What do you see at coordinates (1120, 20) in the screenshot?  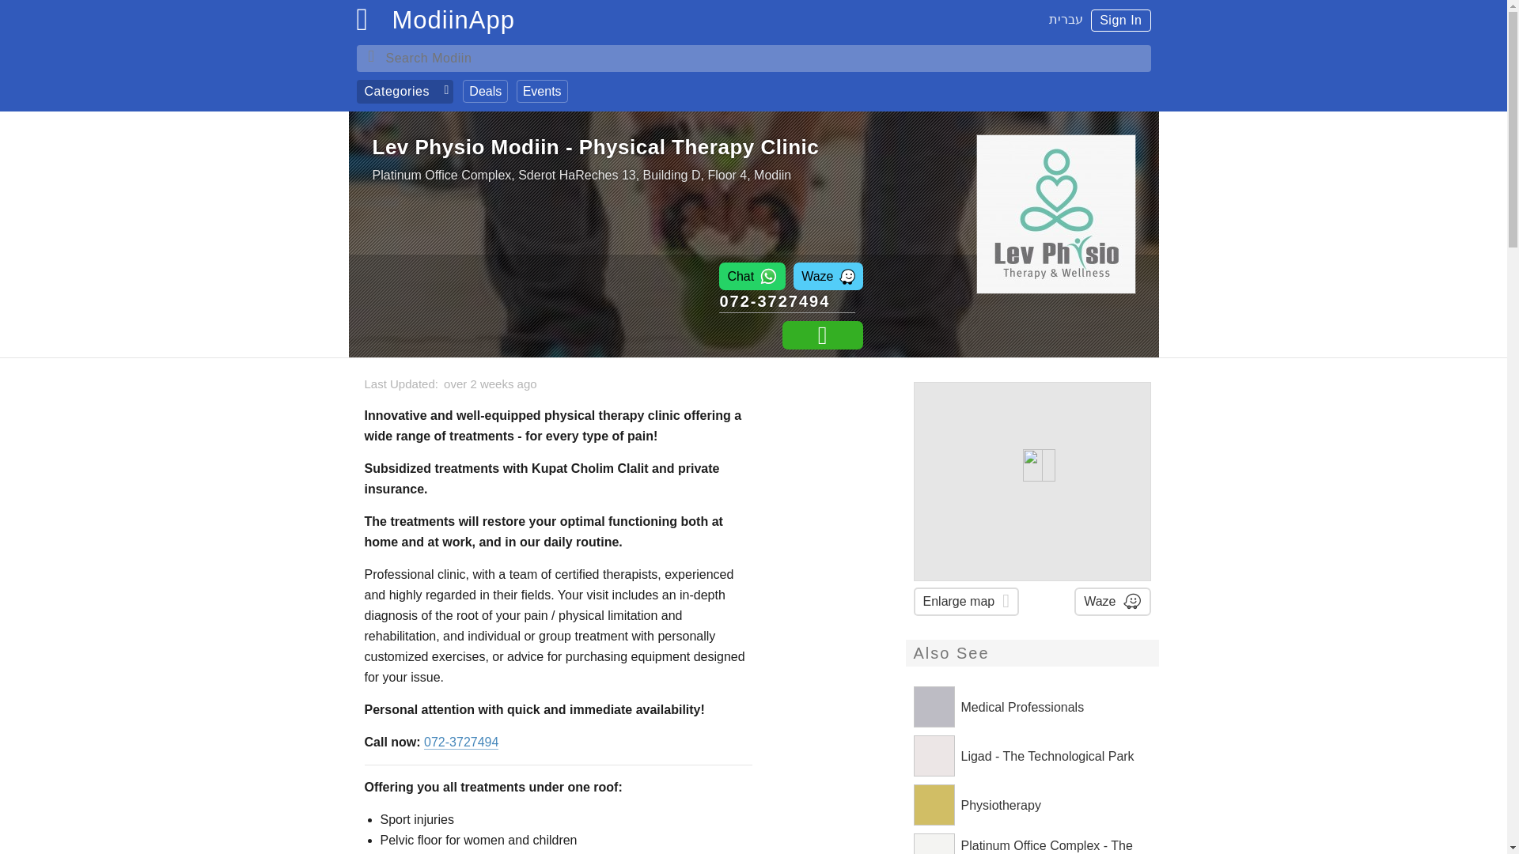 I see `Sign In` at bounding box center [1120, 20].